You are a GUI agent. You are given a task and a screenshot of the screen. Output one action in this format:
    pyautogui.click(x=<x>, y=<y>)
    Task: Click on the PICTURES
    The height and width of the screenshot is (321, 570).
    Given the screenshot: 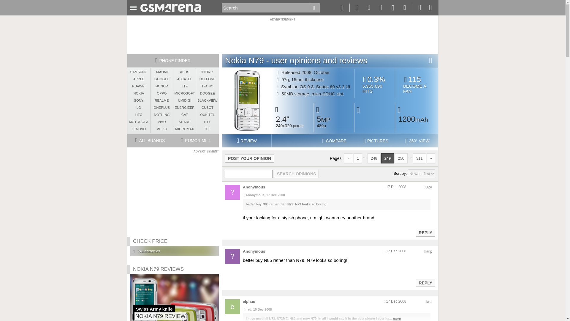 What is the action you would take?
    pyautogui.click(x=376, y=141)
    